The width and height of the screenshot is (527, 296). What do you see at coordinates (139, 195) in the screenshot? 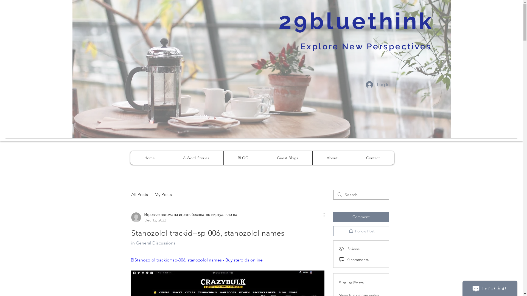
I see `All Posts` at bounding box center [139, 195].